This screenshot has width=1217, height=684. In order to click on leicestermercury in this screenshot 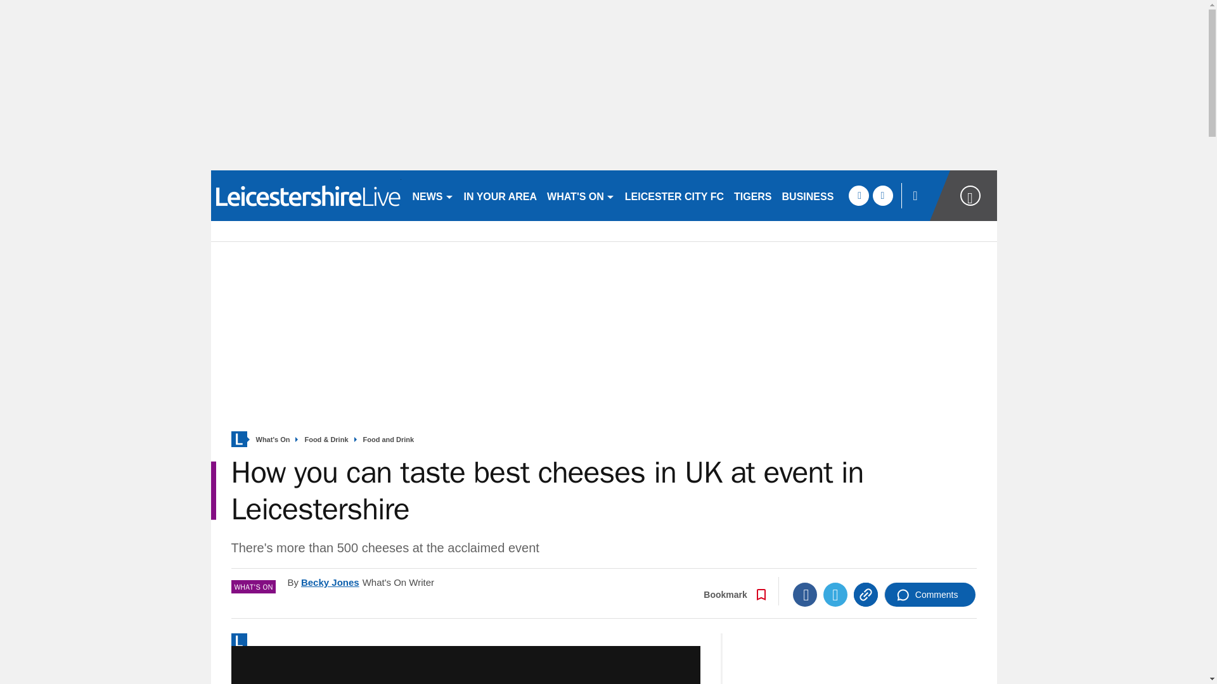, I will do `click(306, 195)`.